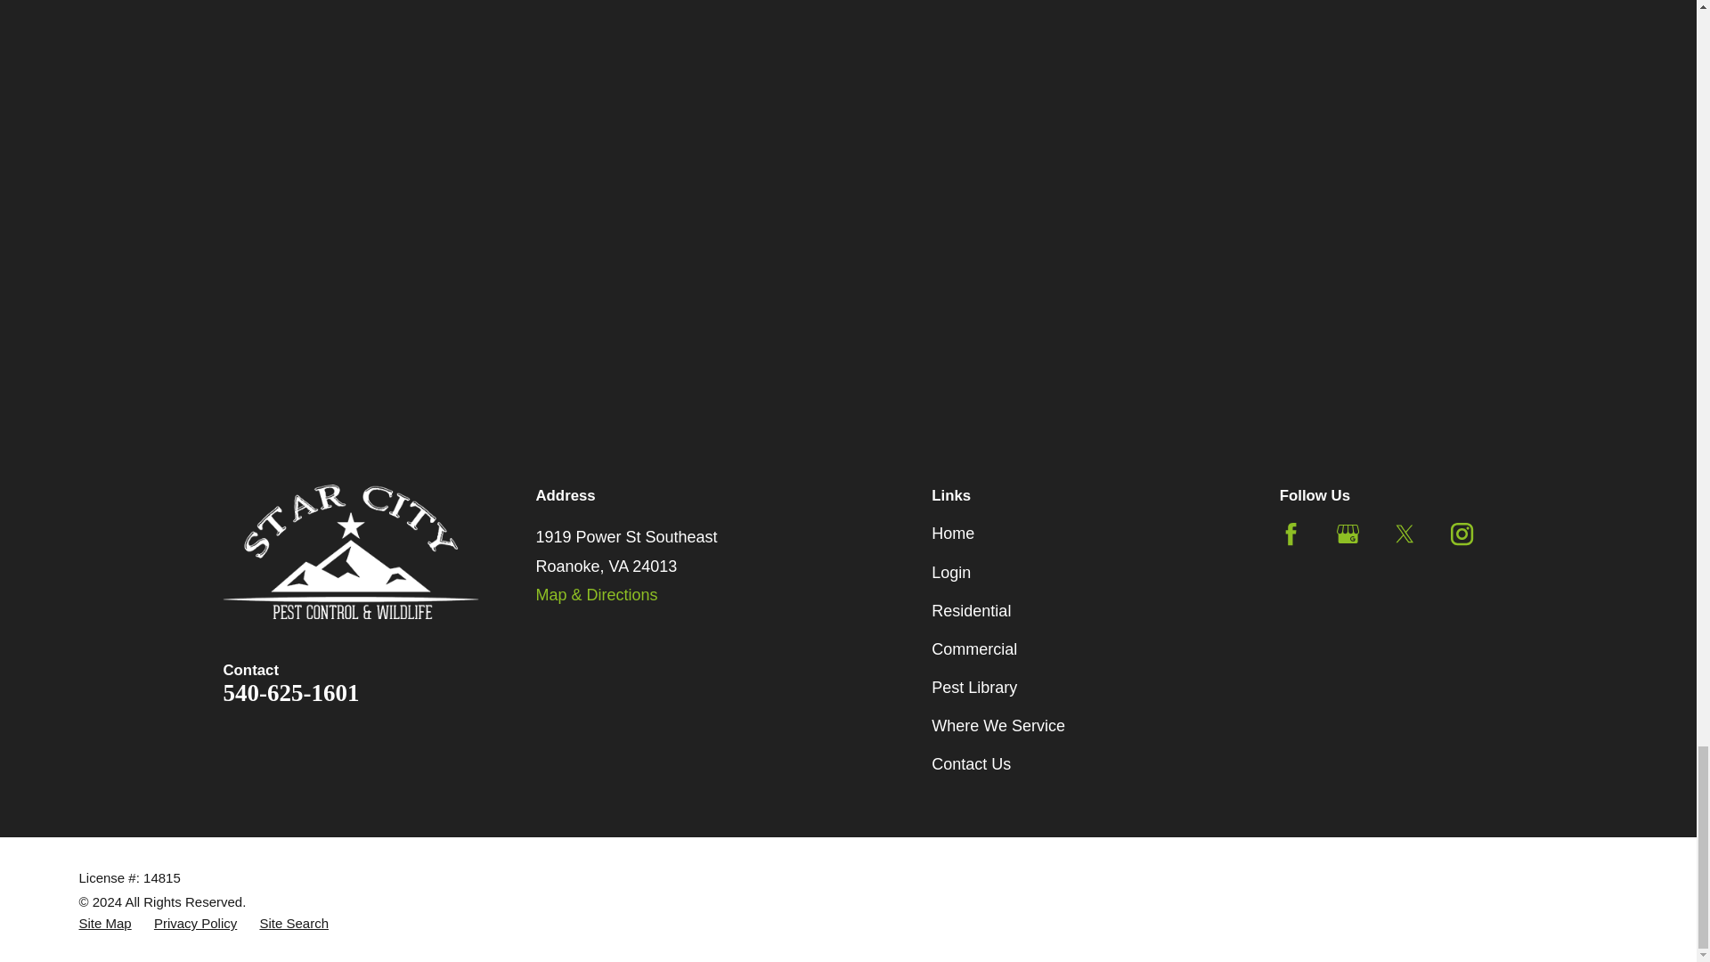 Image resolution: width=1710 pixels, height=962 pixels. Describe the element at coordinates (1404, 534) in the screenshot. I see `Twitter` at that location.